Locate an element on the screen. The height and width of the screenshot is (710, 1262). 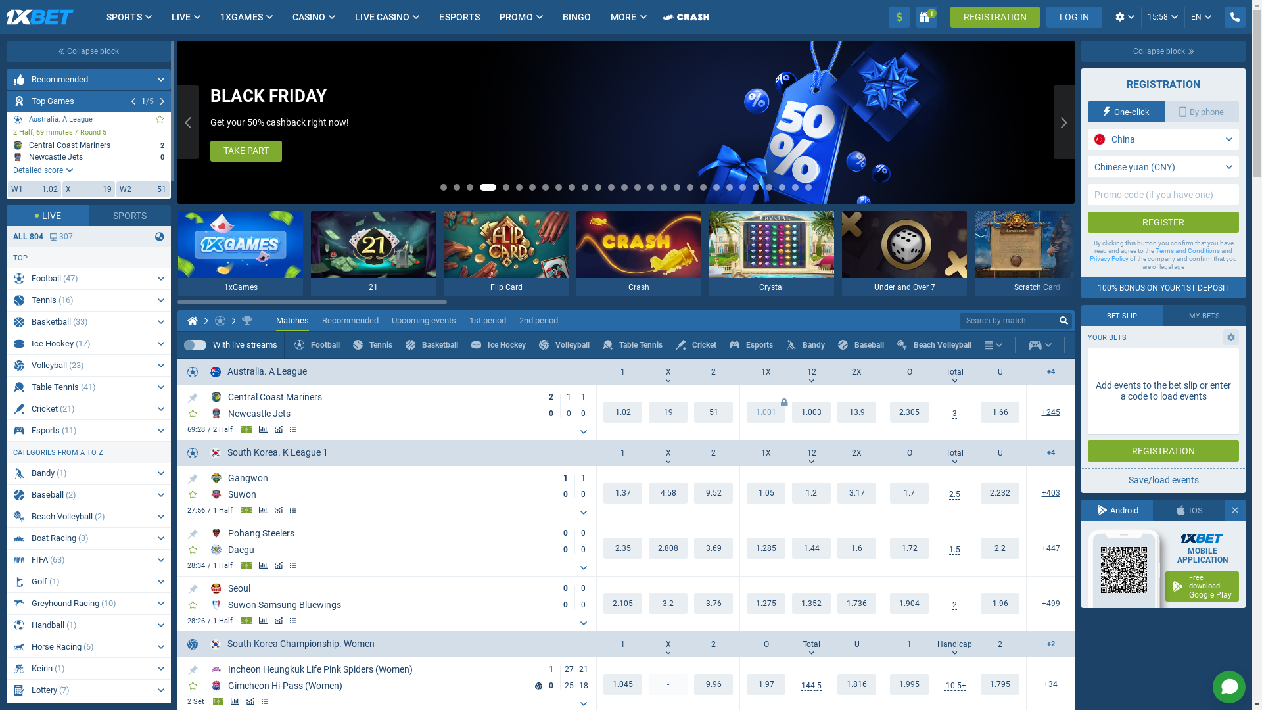
1.96 is located at coordinates (1000, 603).